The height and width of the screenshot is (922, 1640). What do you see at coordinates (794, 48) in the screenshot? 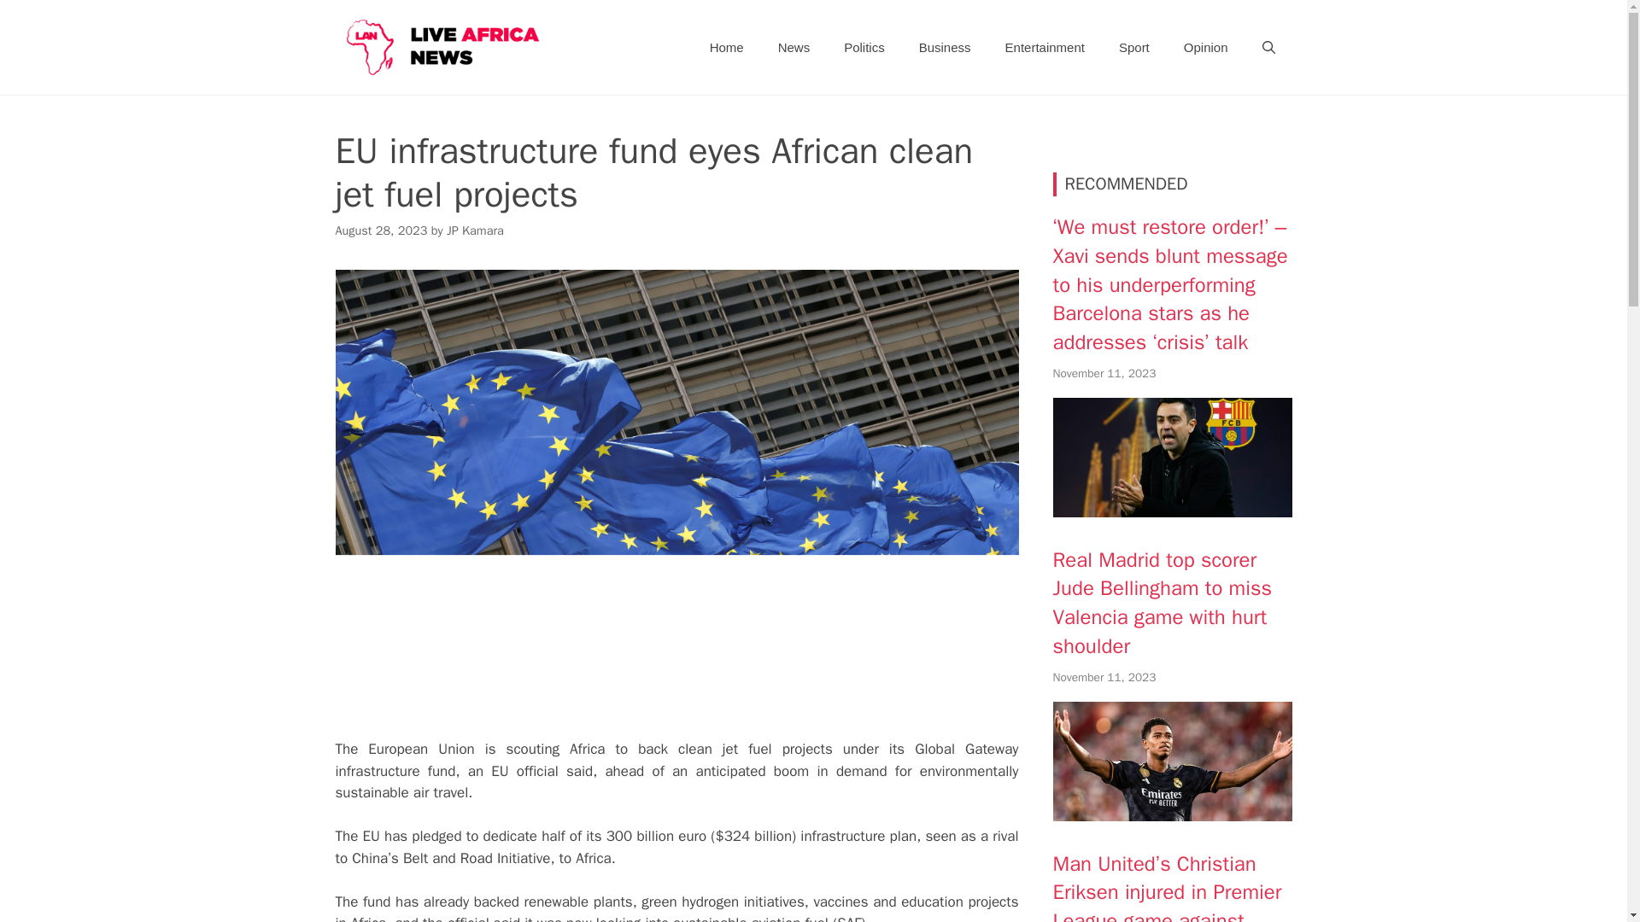
I see `News` at bounding box center [794, 48].